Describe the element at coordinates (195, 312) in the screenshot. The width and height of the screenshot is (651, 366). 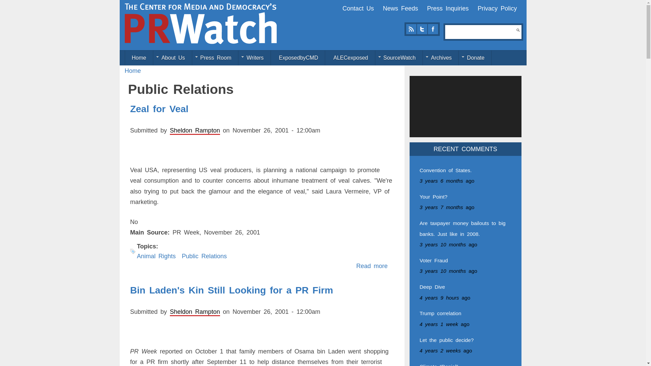
I see `Sheldon Rampton` at that location.